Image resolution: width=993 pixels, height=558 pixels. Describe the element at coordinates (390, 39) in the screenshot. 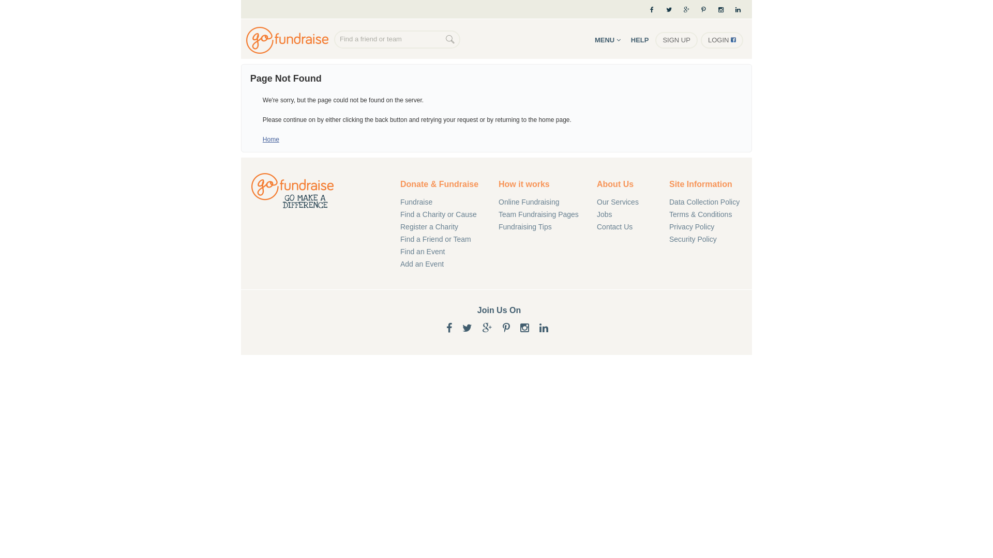

I see `Find a friend or team` at that location.